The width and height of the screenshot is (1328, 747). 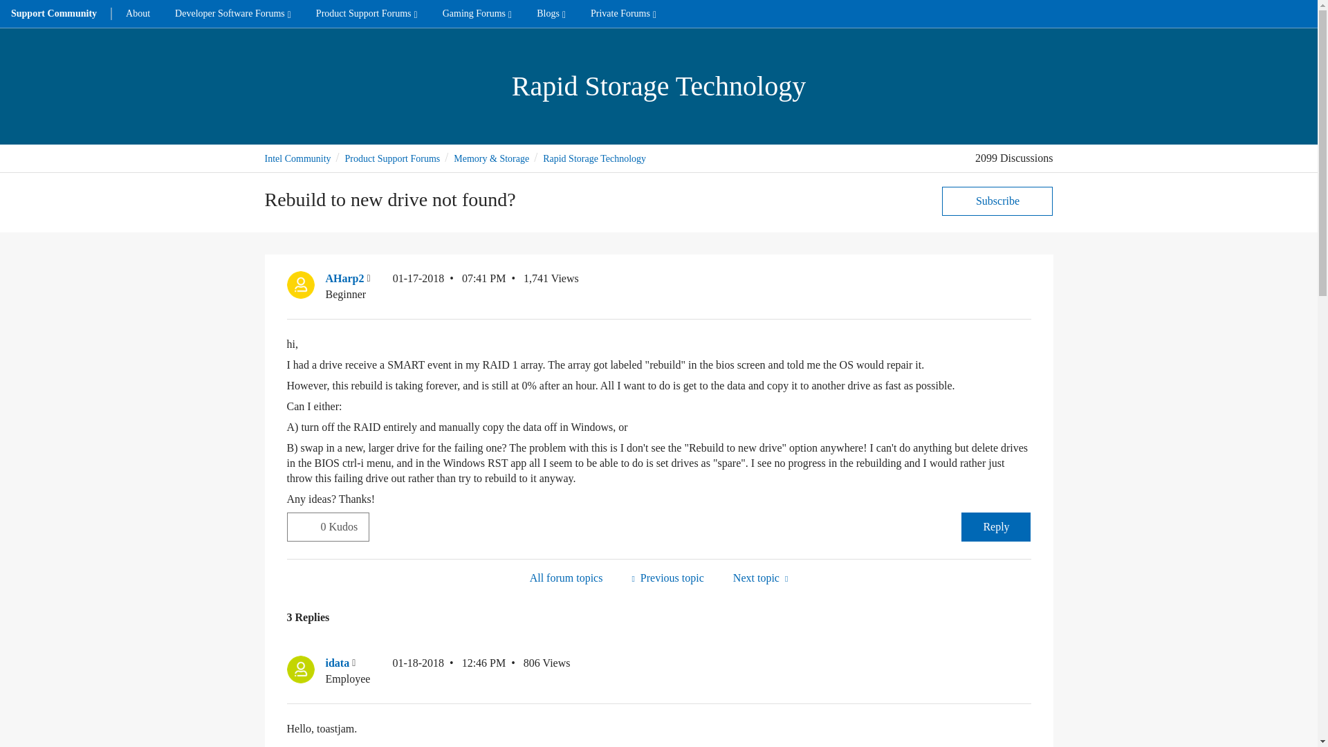 I want to click on Support Community, so click(x=54, y=14).